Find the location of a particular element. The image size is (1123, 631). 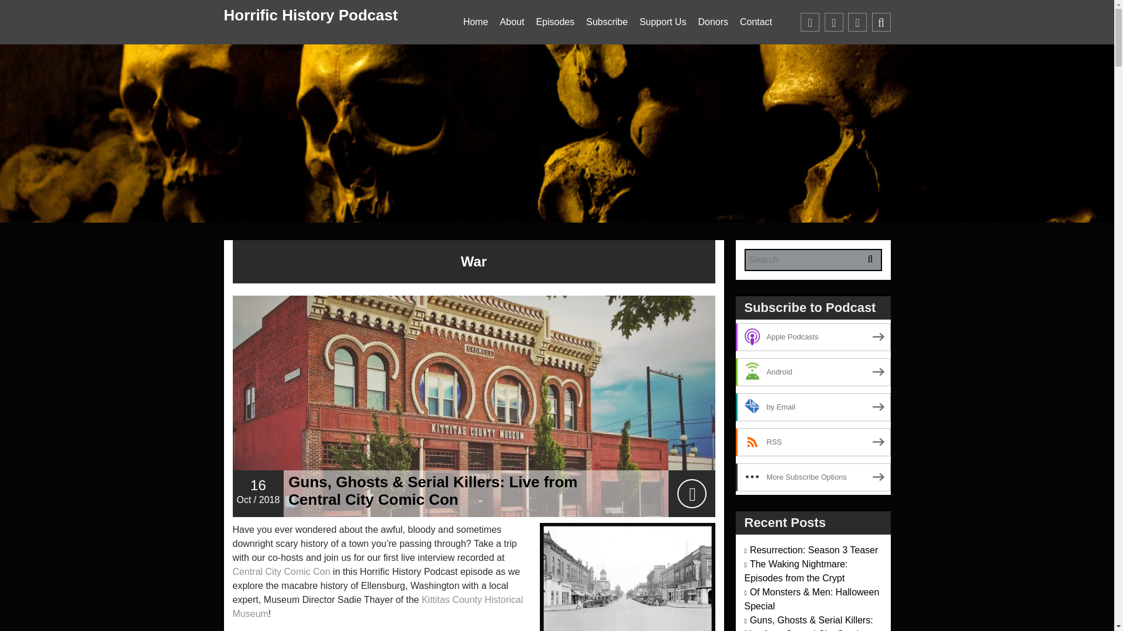

Horrific History Podcast is located at coordinates (310, 15).